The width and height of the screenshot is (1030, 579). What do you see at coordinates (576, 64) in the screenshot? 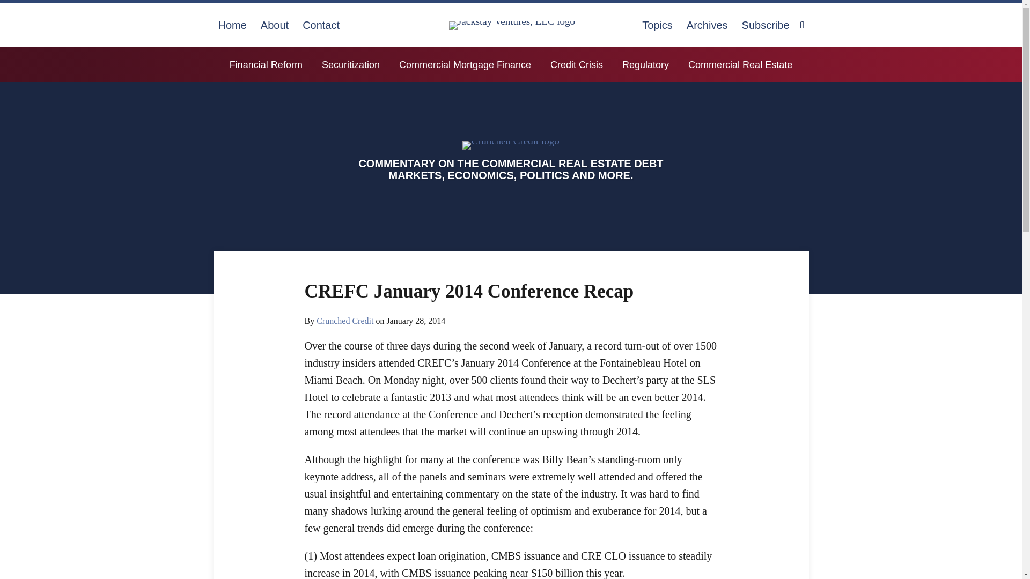
I see `Credit Crisis` at bounding box center [576, 64].